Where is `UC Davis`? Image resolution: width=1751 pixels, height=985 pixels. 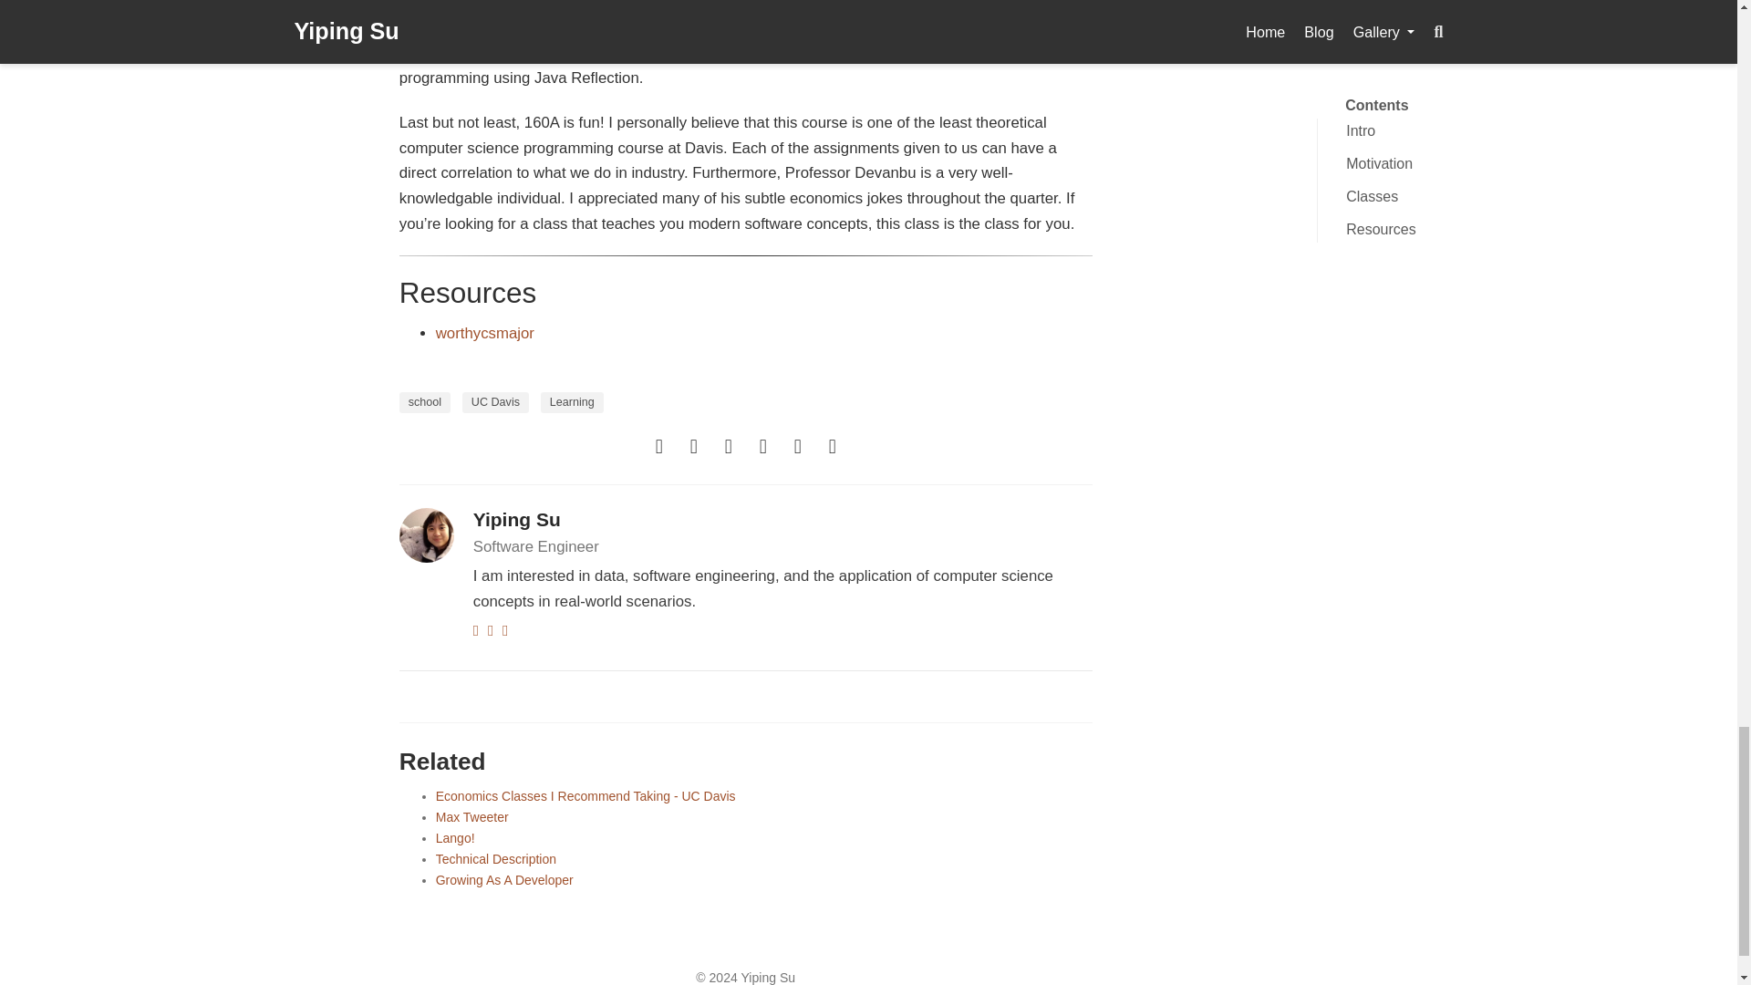
UC Davis is located at coordinates (494, 401).